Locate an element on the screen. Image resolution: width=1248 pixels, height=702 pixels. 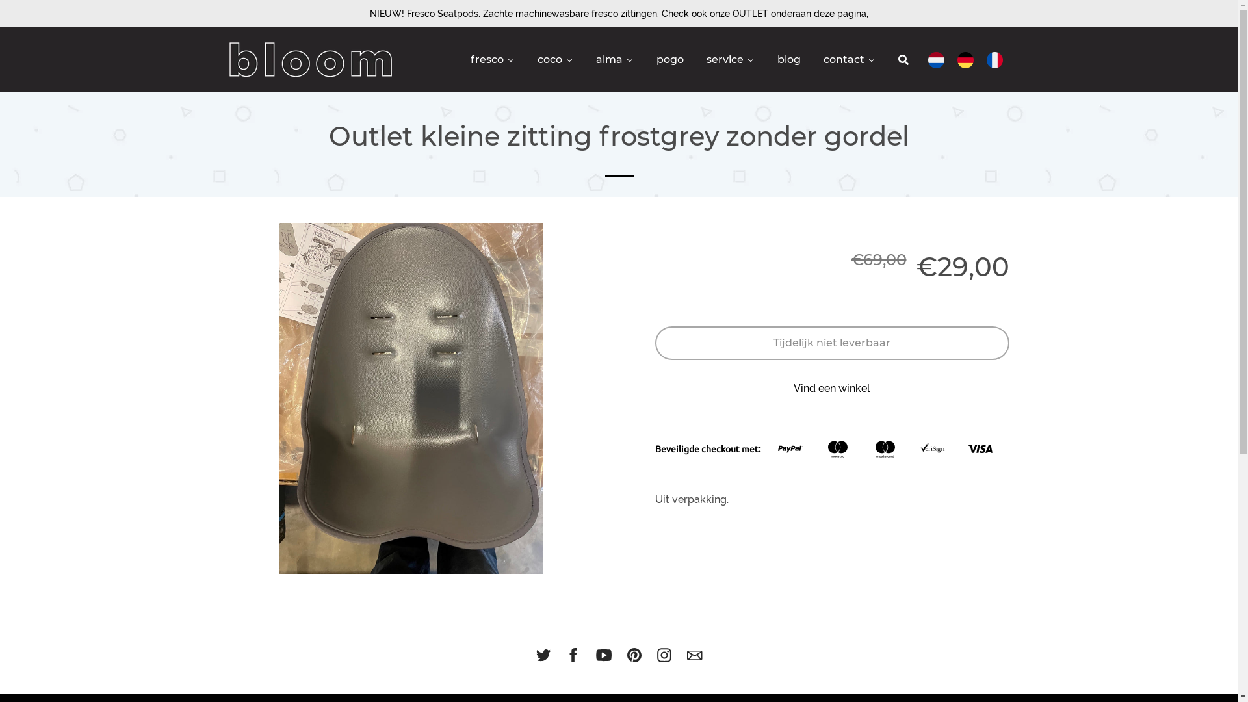
fresco is located at coordinates (494, 60).